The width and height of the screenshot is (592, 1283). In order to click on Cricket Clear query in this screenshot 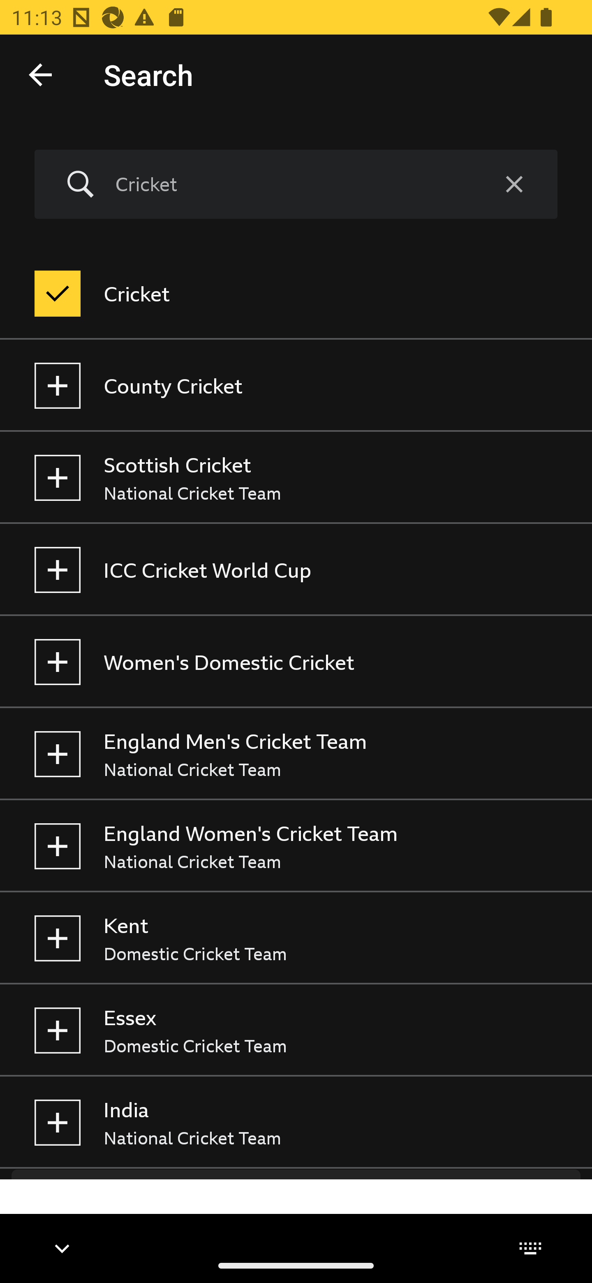, I will do `click(296, 185)`.